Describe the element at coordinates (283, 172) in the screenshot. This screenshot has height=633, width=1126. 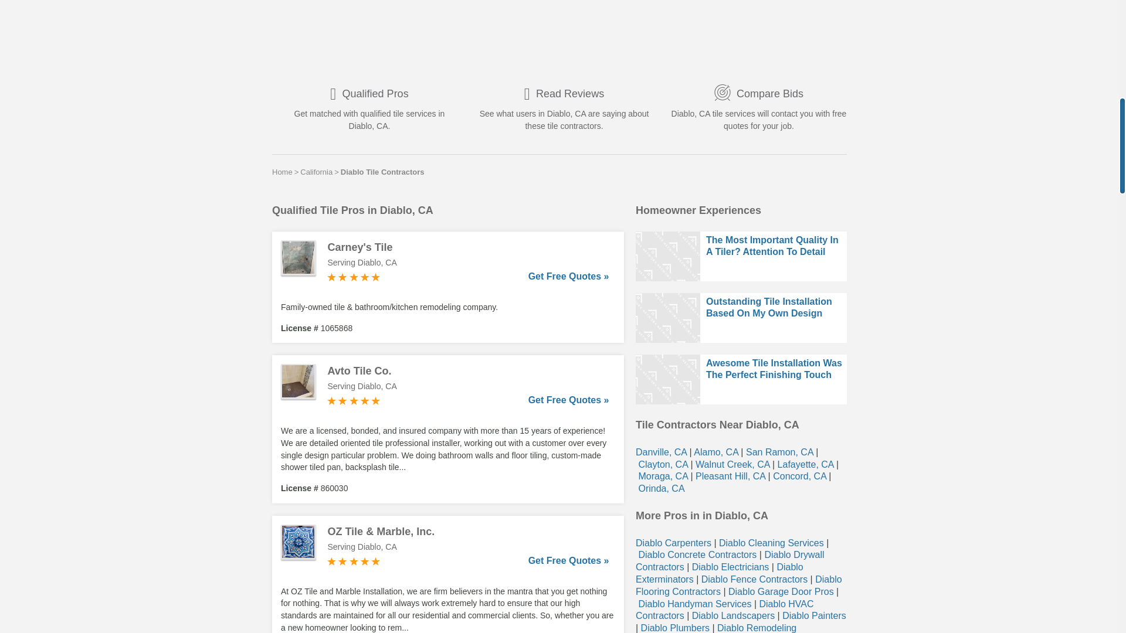
I see `Home` at that location.